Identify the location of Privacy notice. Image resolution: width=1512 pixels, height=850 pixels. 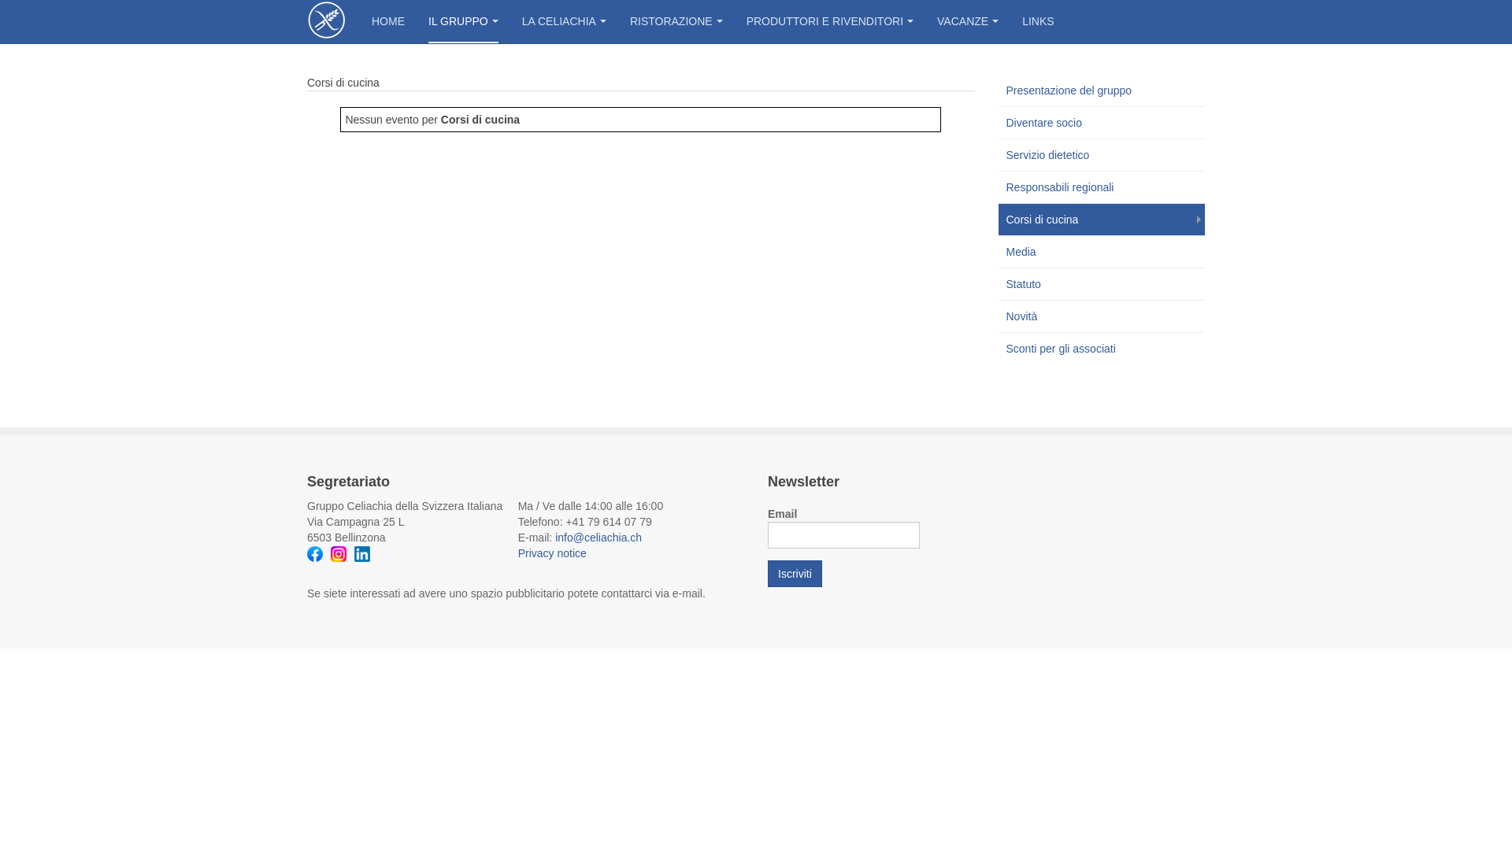
(553, 553).